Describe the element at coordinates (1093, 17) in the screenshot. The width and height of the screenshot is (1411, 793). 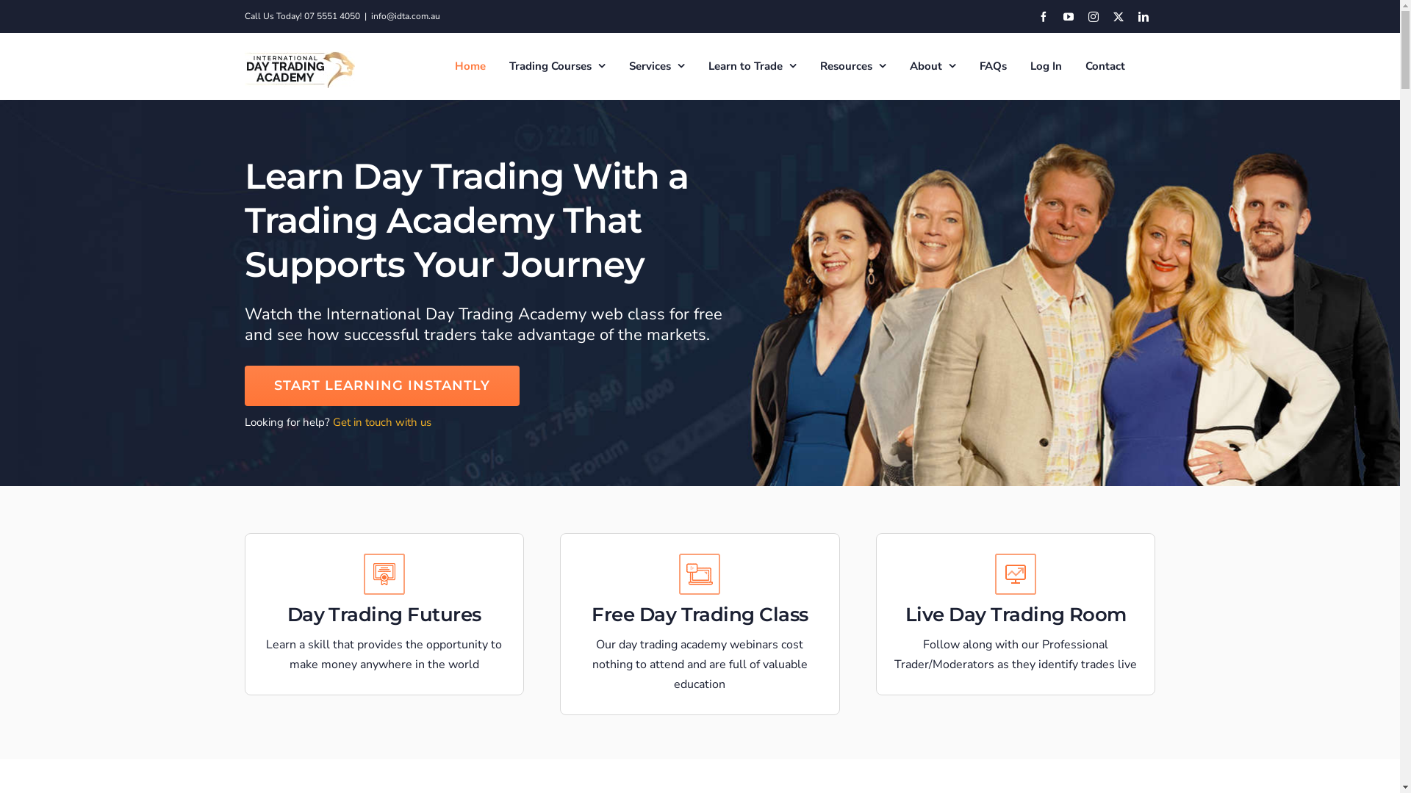
I see `Instagram` at that location.